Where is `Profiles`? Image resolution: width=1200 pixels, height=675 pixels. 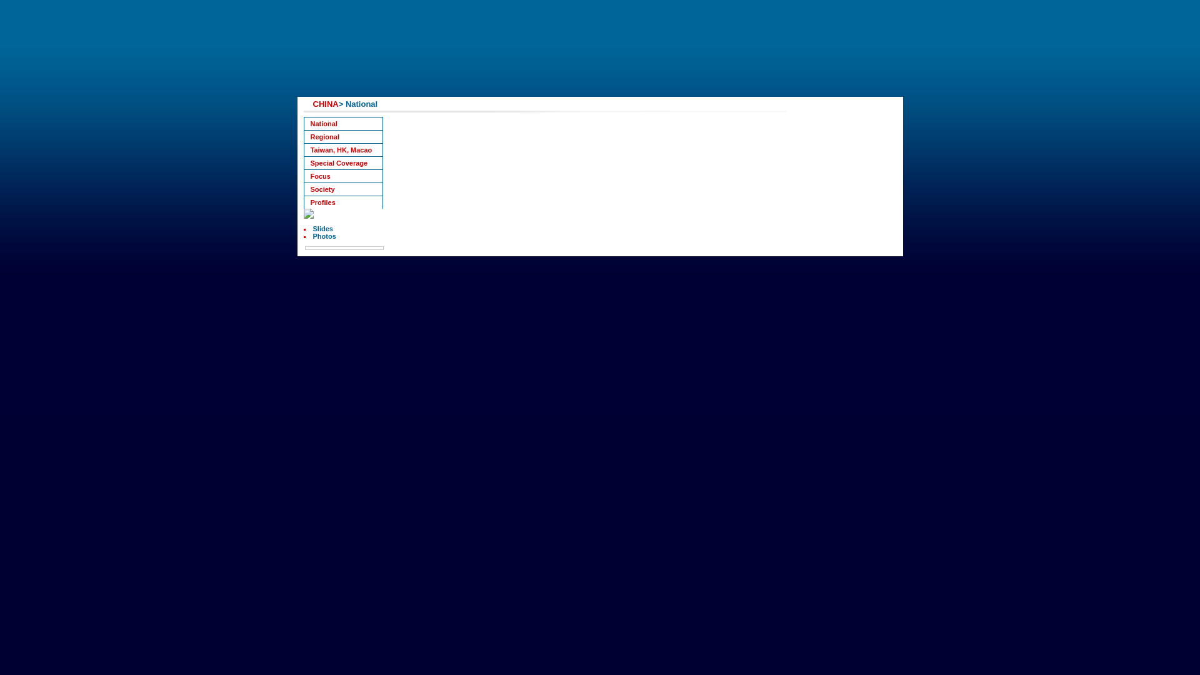
Profiles is located at coordinates (342, 202).